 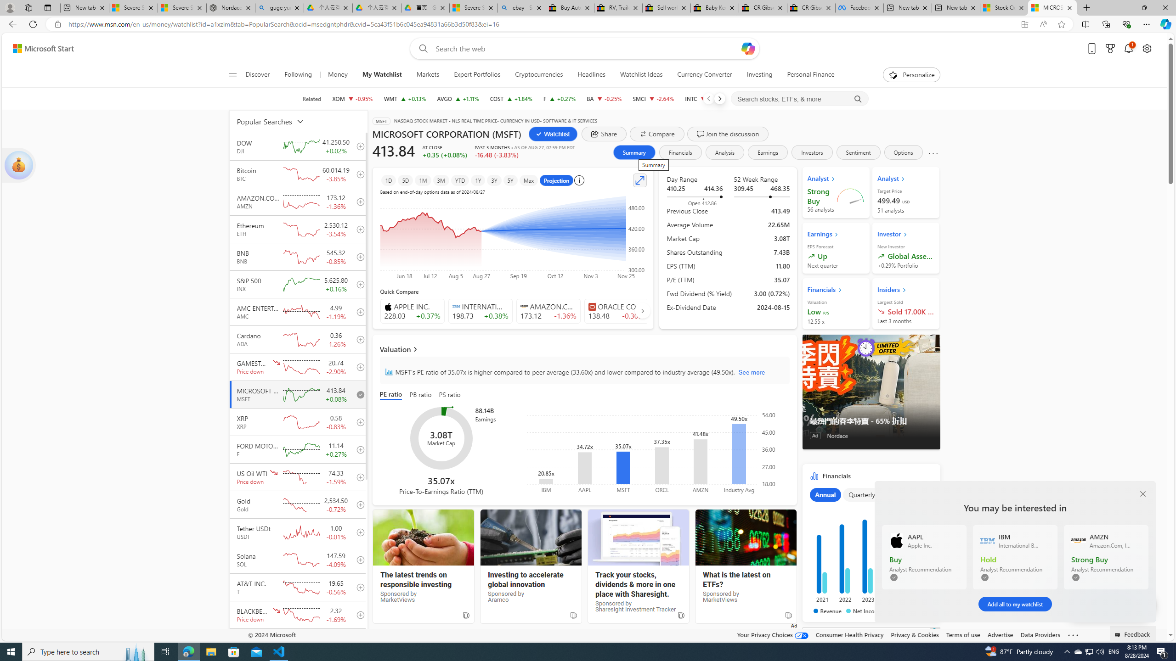 What do you see at coordinates (869, 551) in the screenshot?
I see `Class: chartOuter-DS-EntryPoint1-1` at bounding box center [869, 551].